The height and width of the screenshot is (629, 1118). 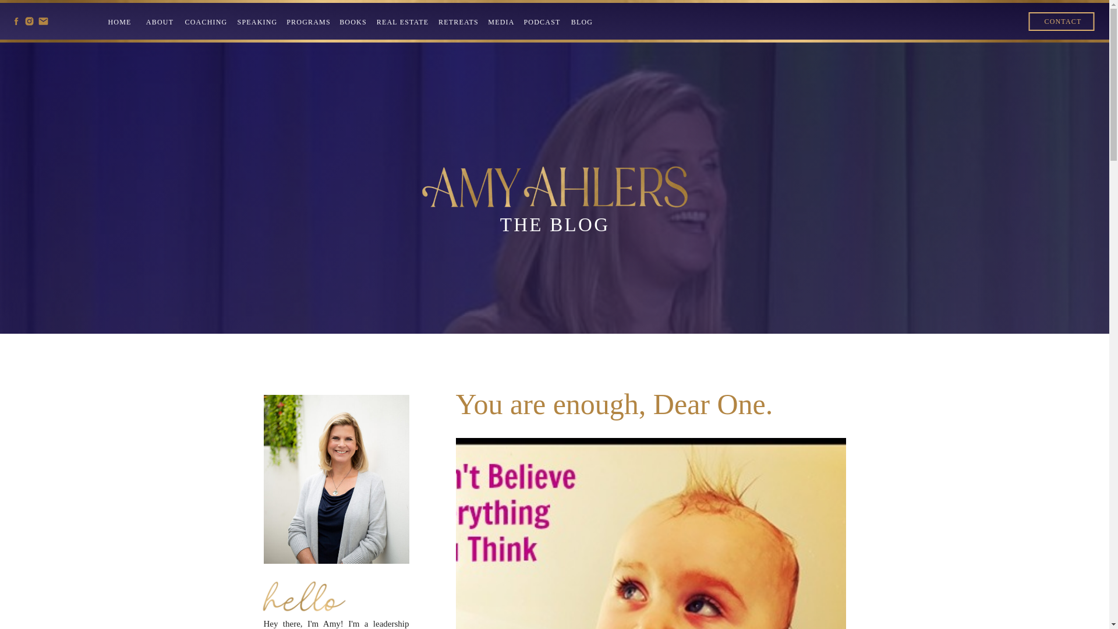 I want to click on CONTACT, so click(x=1063, y=21).